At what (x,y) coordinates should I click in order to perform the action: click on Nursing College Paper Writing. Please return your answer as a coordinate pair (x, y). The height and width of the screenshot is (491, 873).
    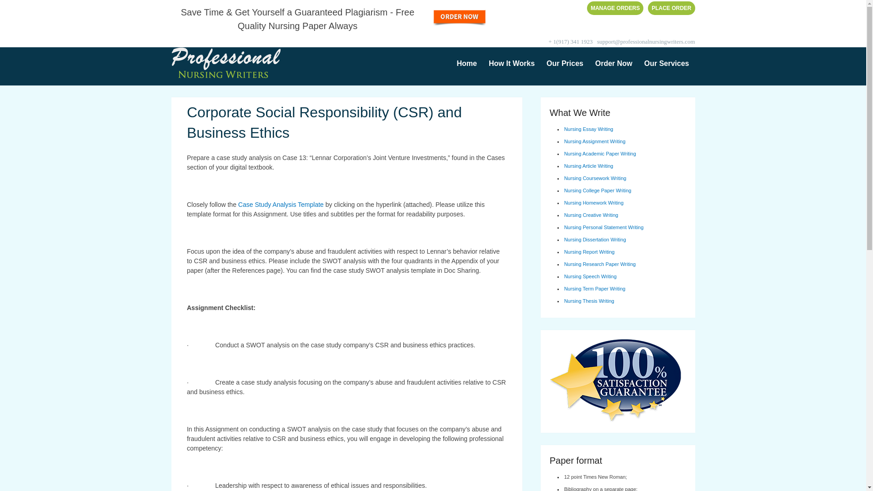
    Looking at the image, I should click on (597, 190).